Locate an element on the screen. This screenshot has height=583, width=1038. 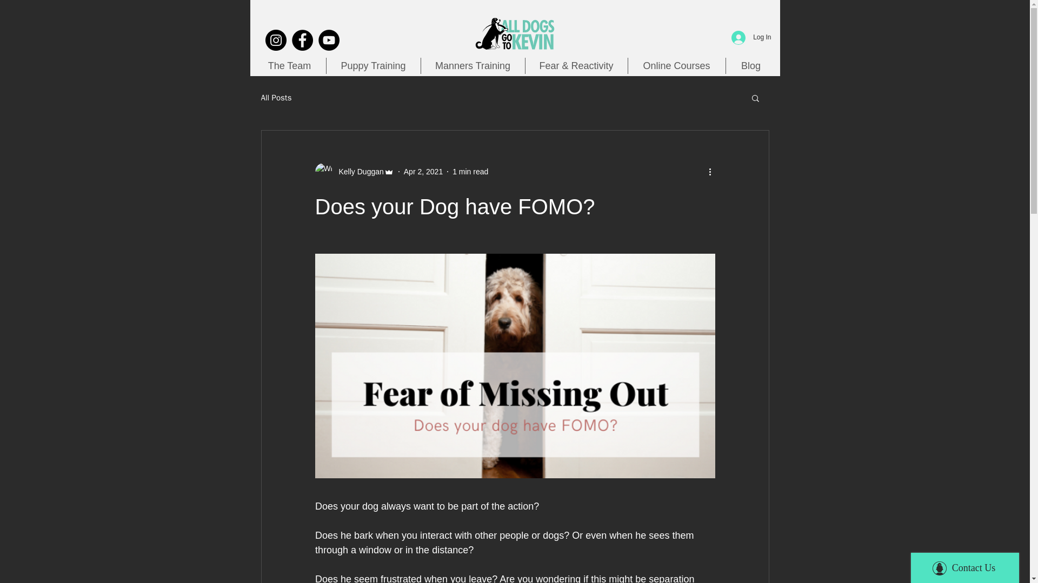
1 min read is located at coordinates (470, 172).